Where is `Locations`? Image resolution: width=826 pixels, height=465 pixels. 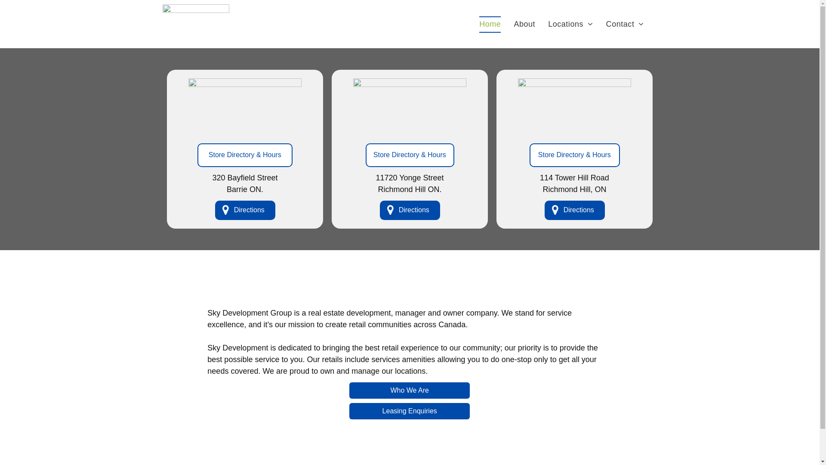 Locations is located at coordinates (570, 25).